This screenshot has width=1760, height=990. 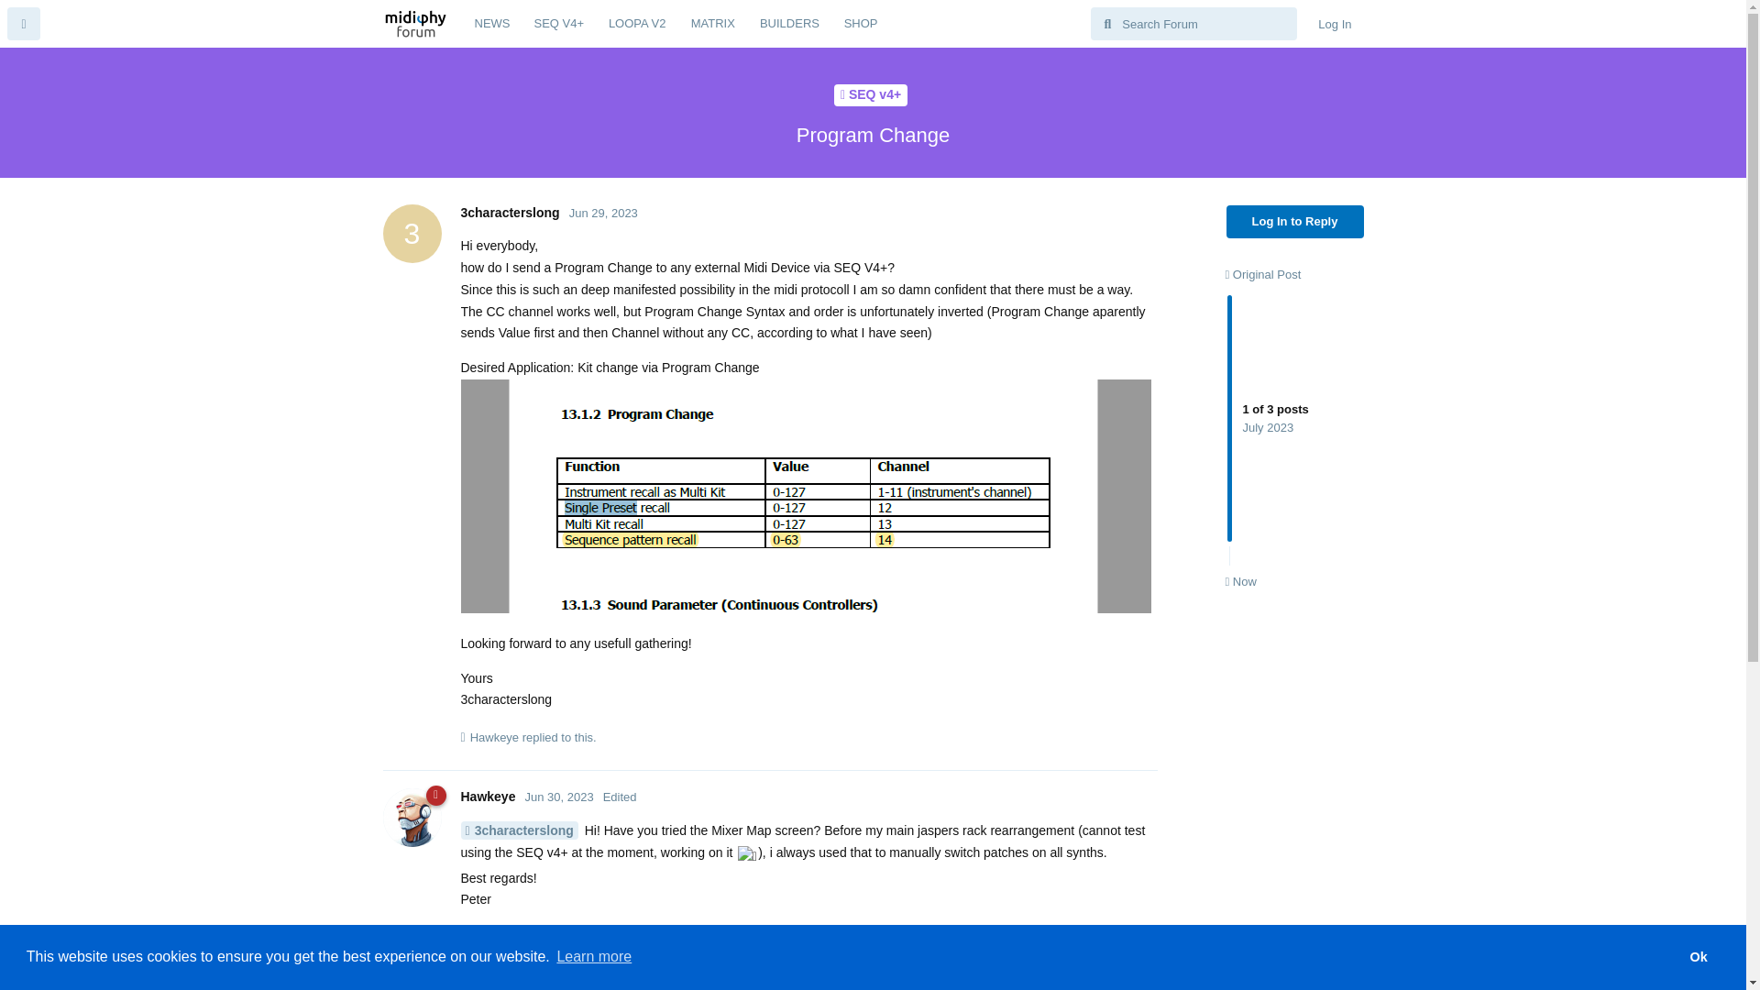 What do you see at coordinates (1334, 24) in the screenshot?
I see `LOOPA V2` at bounding box center [1334, 24].